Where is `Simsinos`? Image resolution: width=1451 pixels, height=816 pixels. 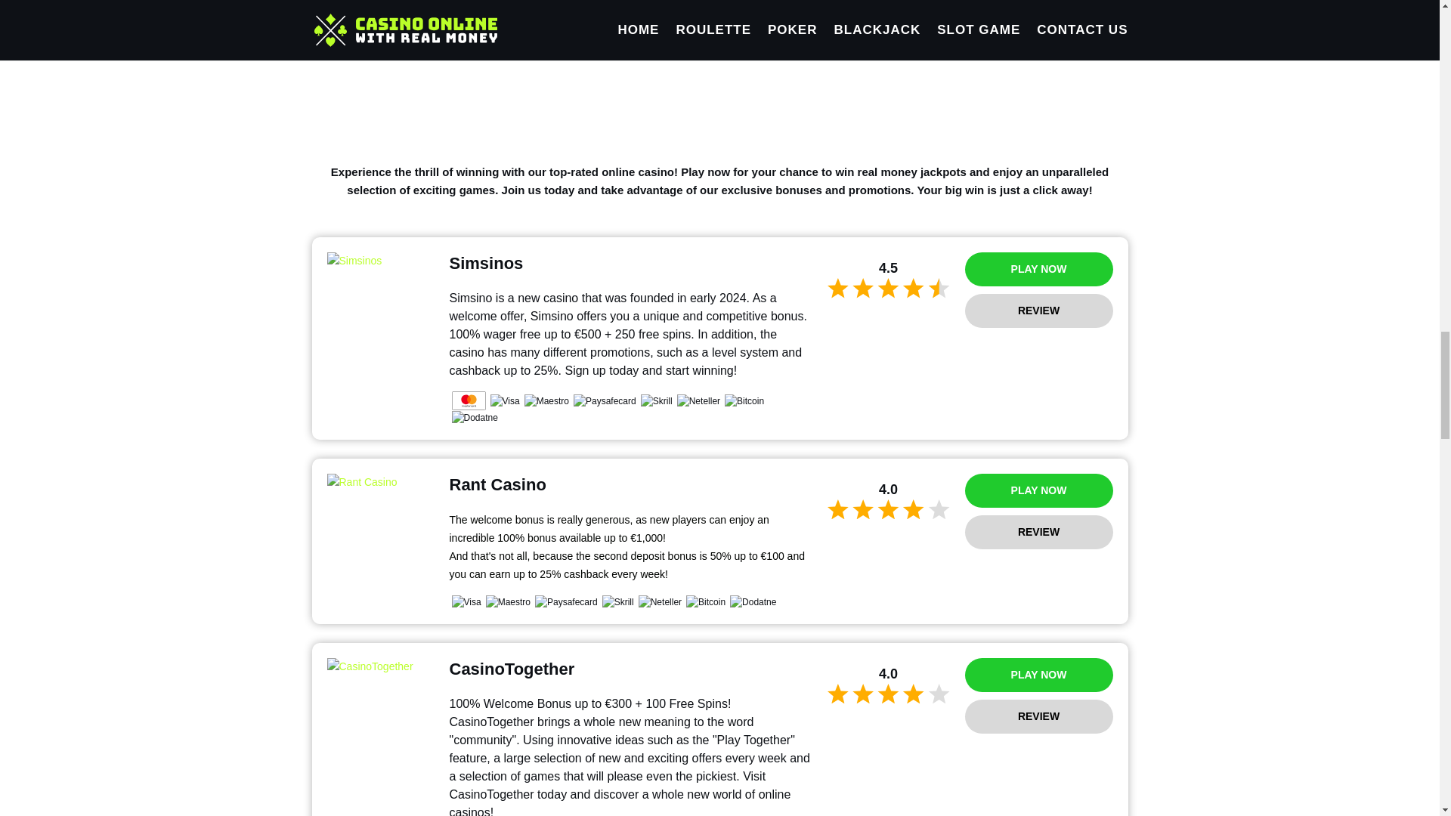
Simsinos is located at coordinates (380, 261).